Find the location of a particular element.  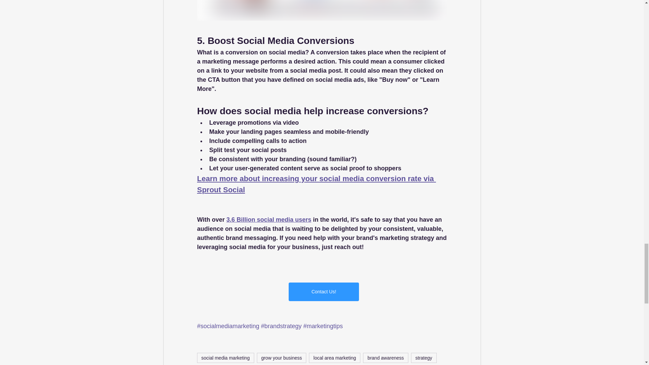

social media marketing is located at coordinates (225, 358).